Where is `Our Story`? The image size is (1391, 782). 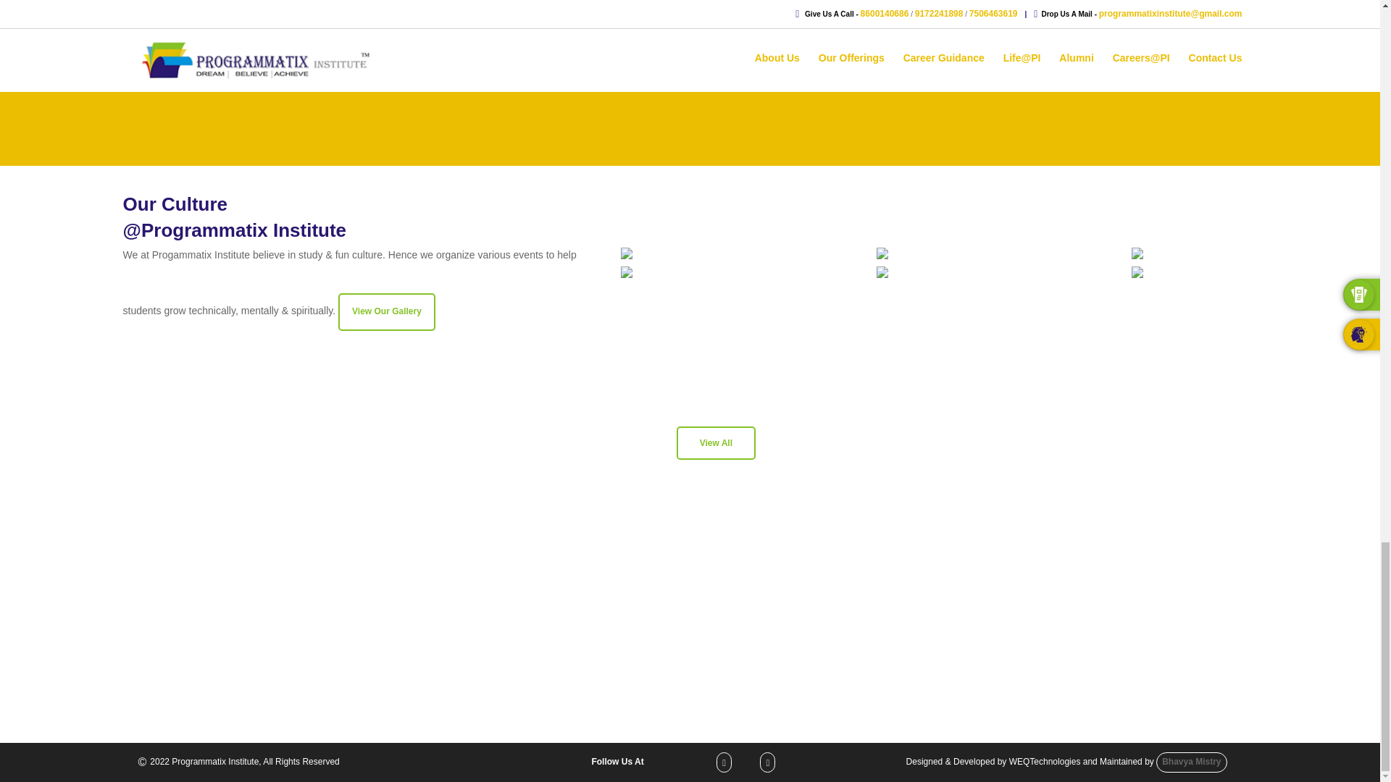 Our Story is located at coordinates (237, 605).